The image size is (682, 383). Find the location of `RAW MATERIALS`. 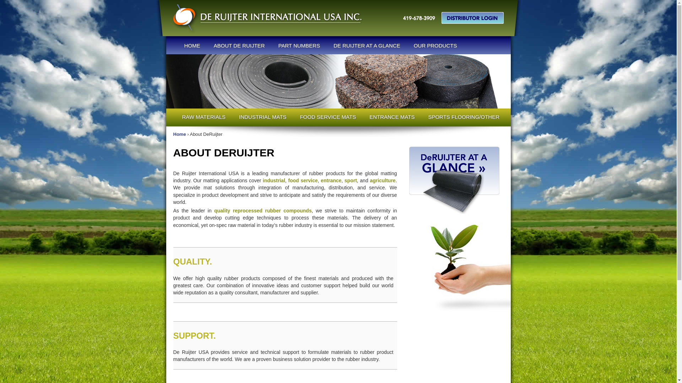

RAW MATERIALS is located at coordinates (204, 117).